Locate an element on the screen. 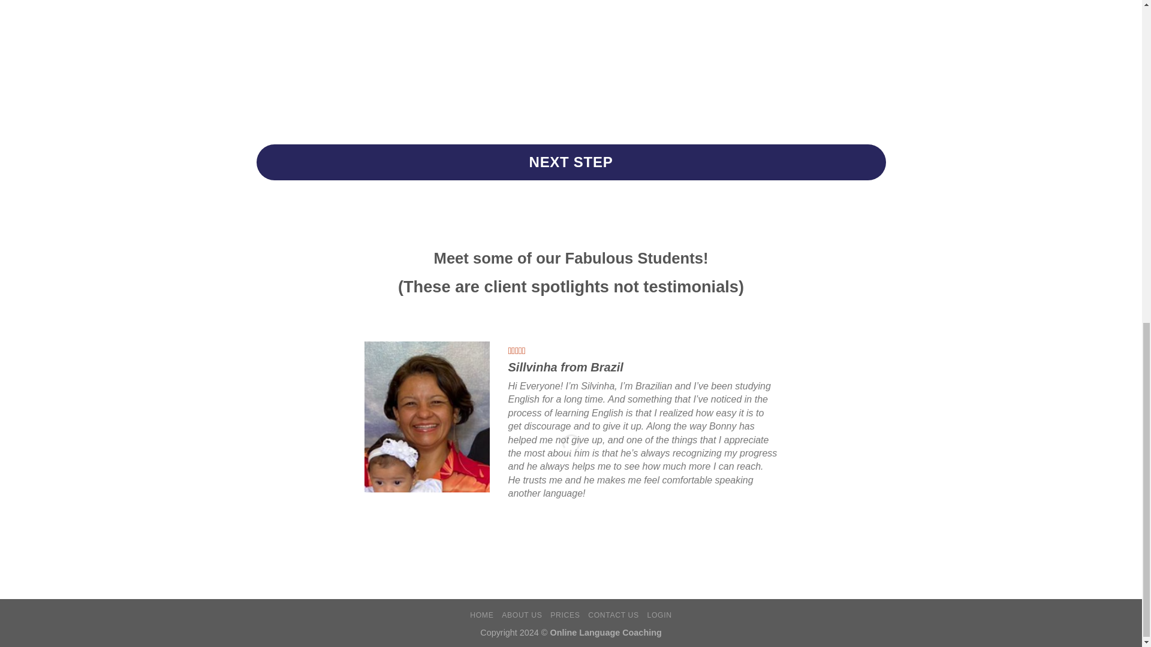  LOGIN is located at coordinates (659, 615).